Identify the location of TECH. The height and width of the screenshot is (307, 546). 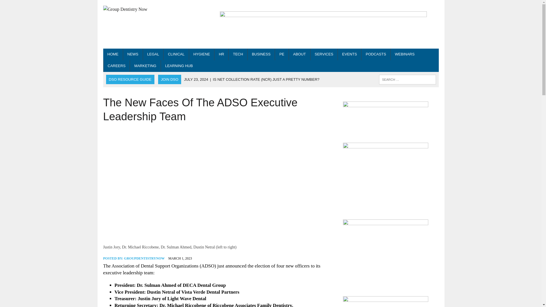
(238, 54).